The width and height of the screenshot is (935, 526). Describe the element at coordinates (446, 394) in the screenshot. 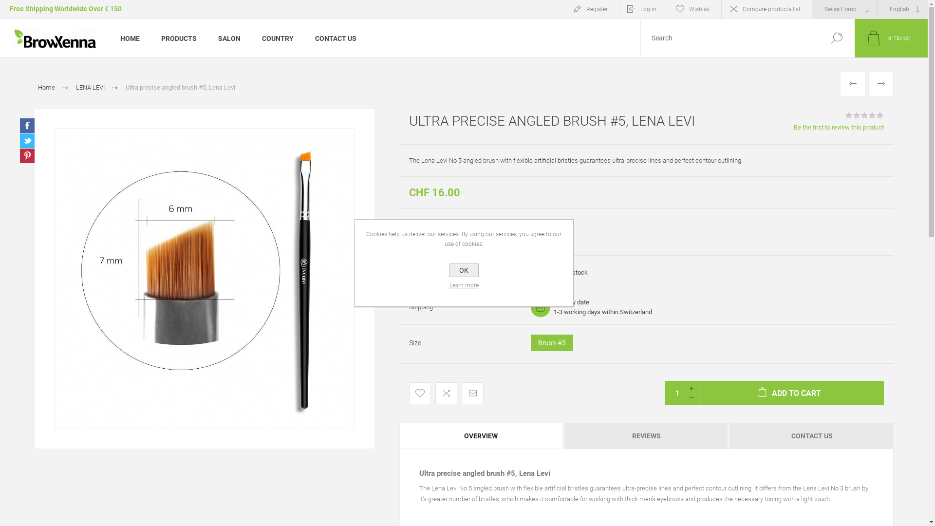

I see `Add to compare list` at that location.